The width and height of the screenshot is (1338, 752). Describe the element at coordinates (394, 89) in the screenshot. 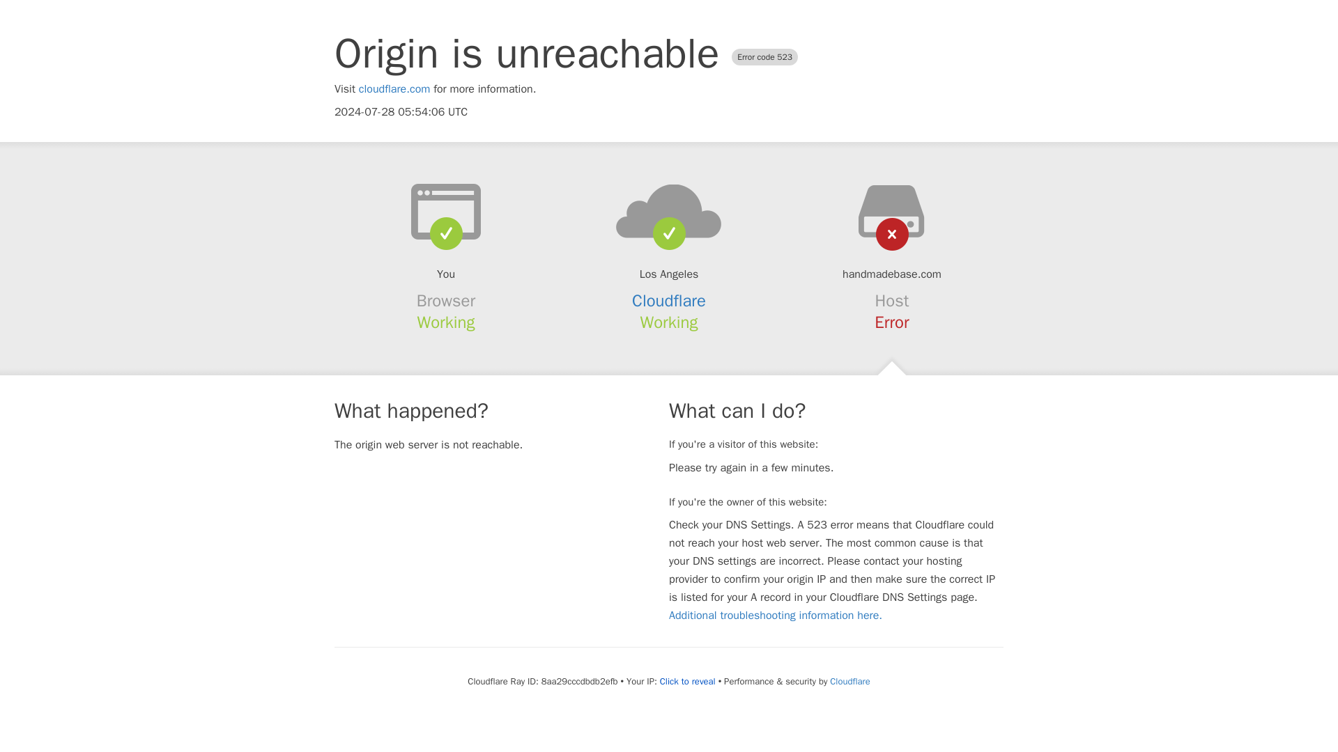

I see `cloudflare.com` at that location.